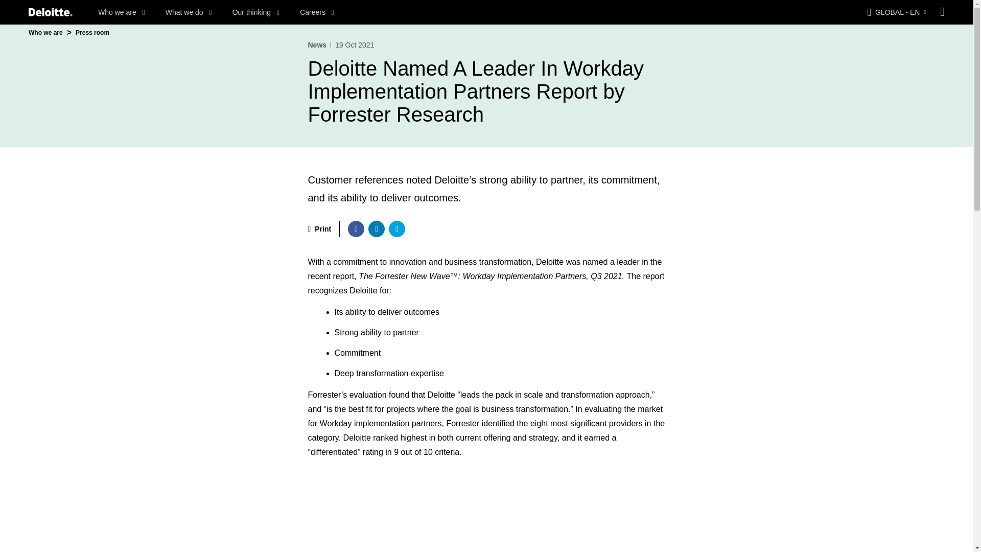 Image resolution: width=981 pixels, height=552 pixels. Describe the element at coordinates (50, 12) in the screenshot. I see `Deloitte` at that location.